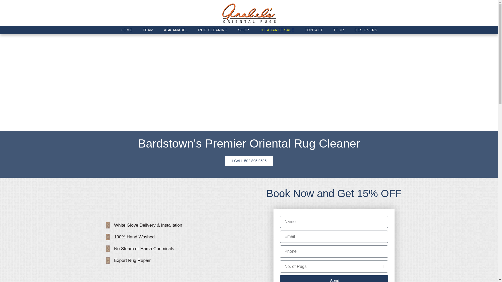 This screenshot has width=502, height=282. I want to click on DESIGNERS, so click(366, 30).